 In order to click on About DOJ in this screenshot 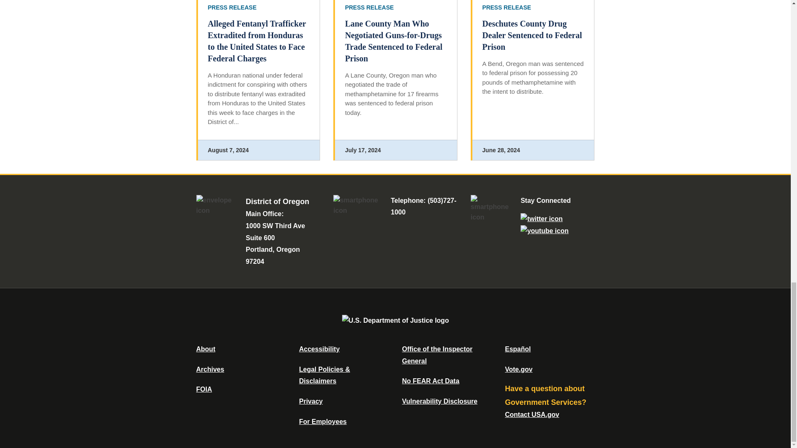, I will do `click(205, 348)`.